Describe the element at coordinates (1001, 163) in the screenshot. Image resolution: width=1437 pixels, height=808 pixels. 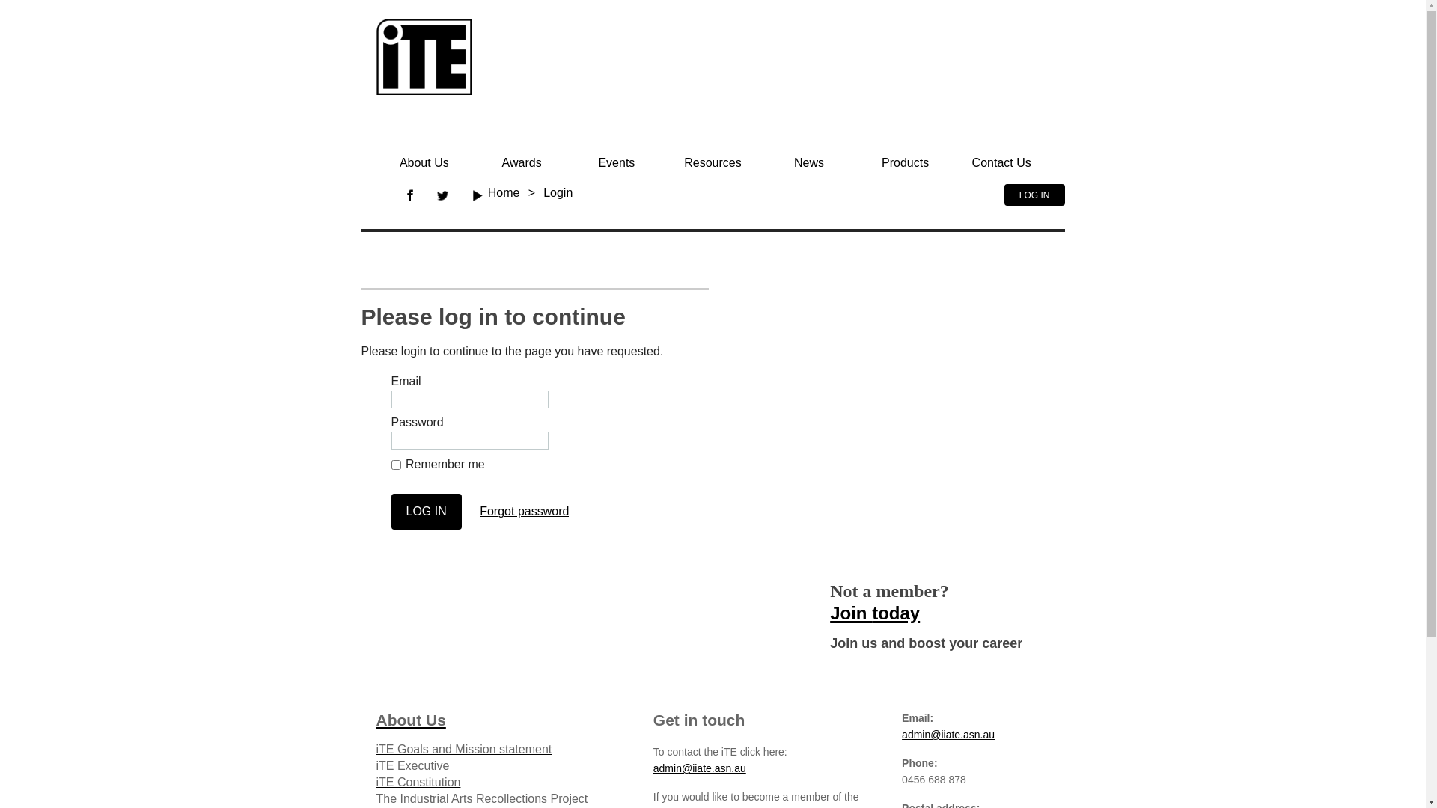
I see `Contact Us` at that location.